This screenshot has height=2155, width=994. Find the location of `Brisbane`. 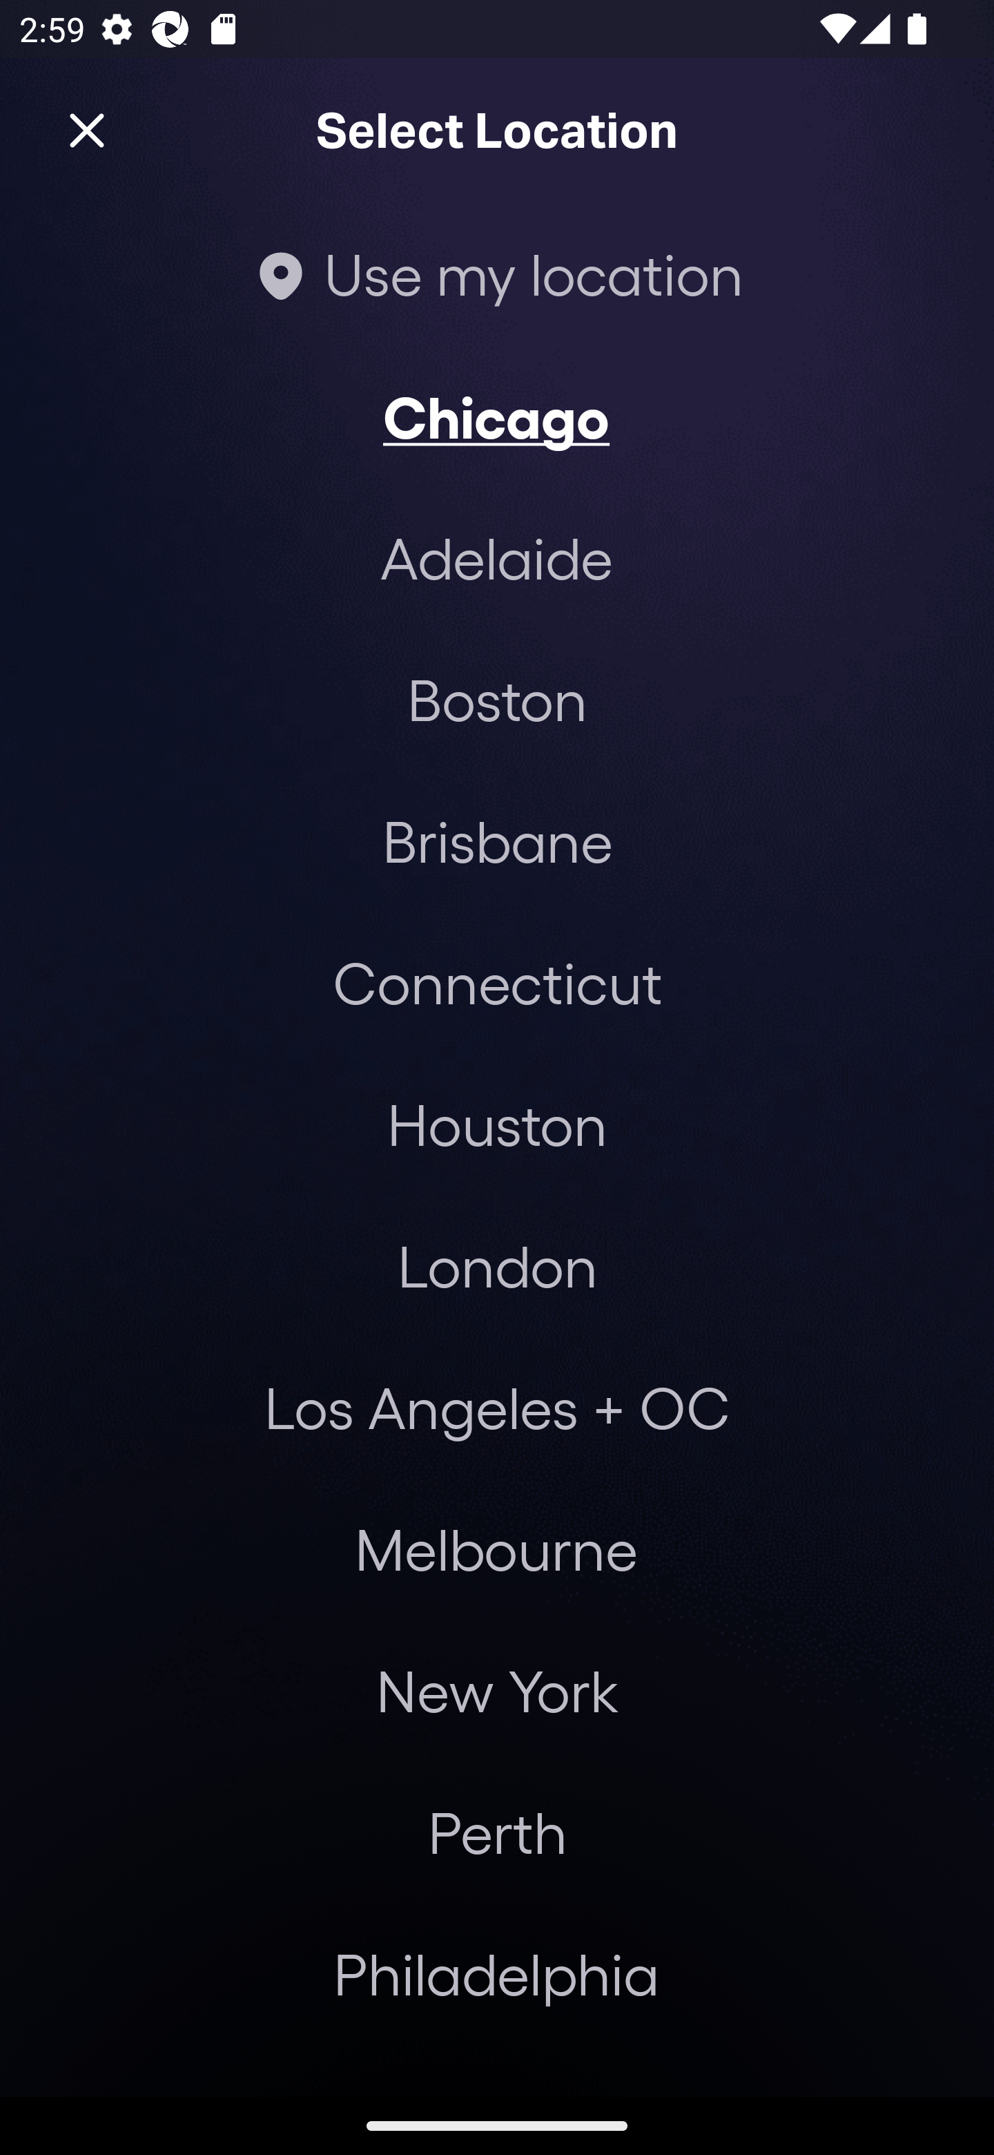

Brisbane is located at coordinates (497, 840).